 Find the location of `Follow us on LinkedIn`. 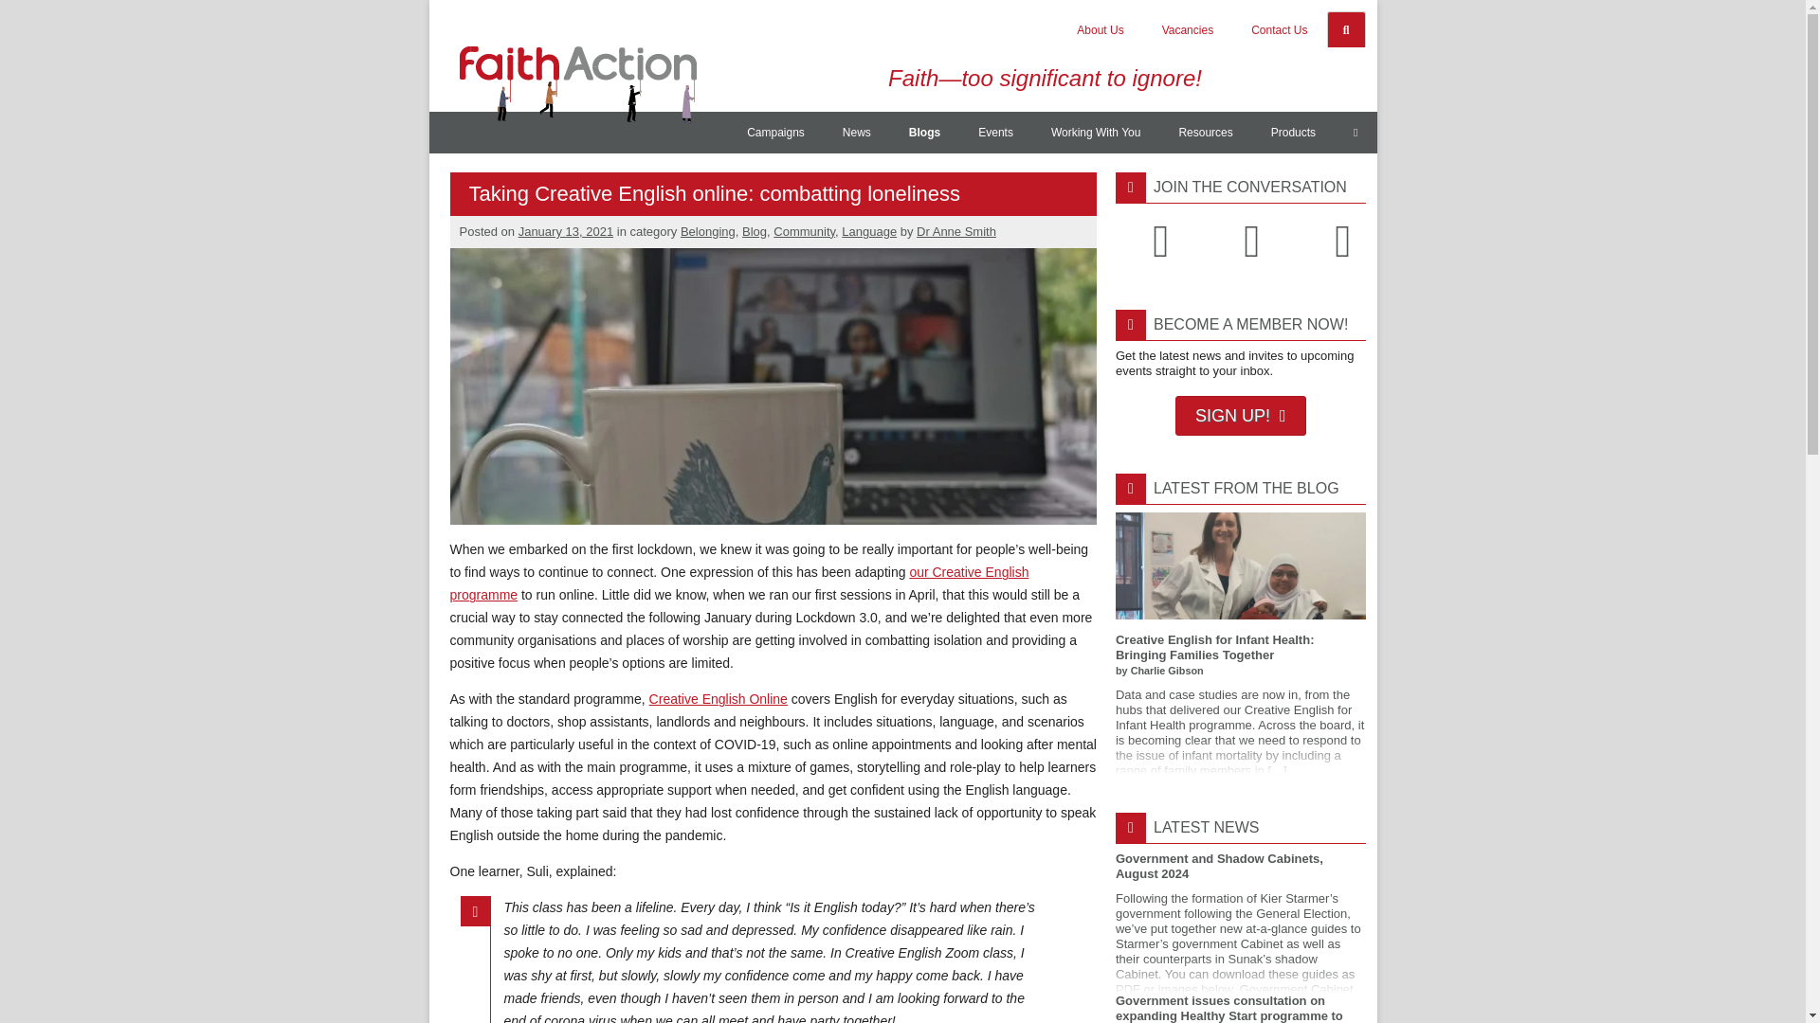

Follow us on LinkedIn is located at coordinates (1342, 241).